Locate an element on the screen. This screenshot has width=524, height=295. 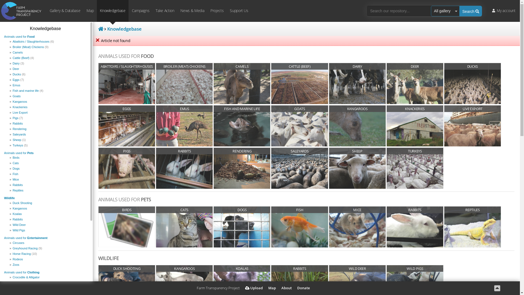
Animals used for Entertainment is located at coordinates (26, 238).